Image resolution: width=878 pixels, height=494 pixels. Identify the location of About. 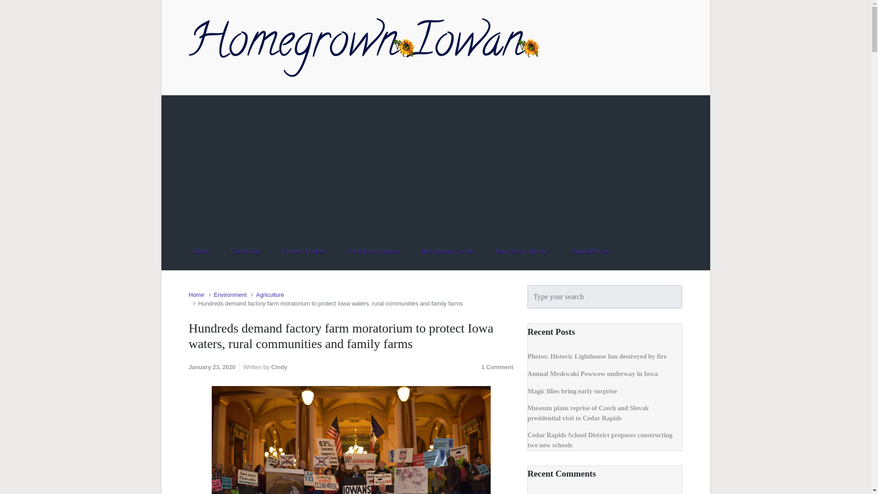
(200, 251).